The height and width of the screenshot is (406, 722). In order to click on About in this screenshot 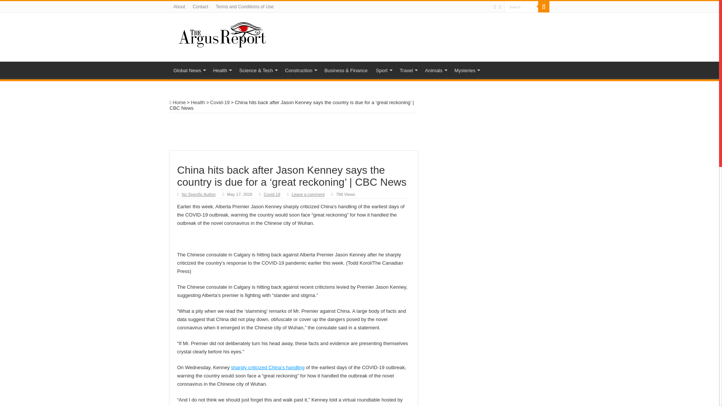, I will do `click(179, 7)`.